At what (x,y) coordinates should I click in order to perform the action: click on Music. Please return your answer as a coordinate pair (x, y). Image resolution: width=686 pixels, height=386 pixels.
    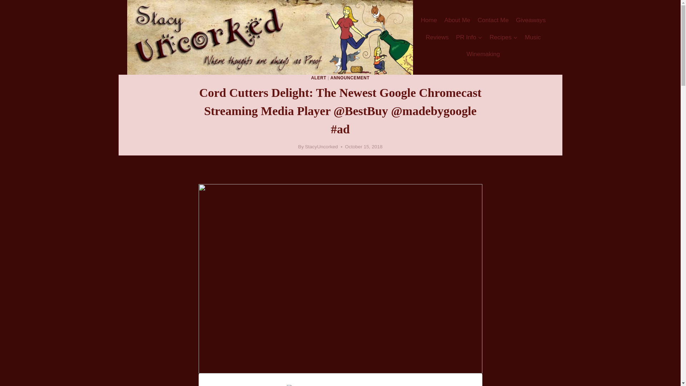
    Looking at the image, I should click on (533, 37).